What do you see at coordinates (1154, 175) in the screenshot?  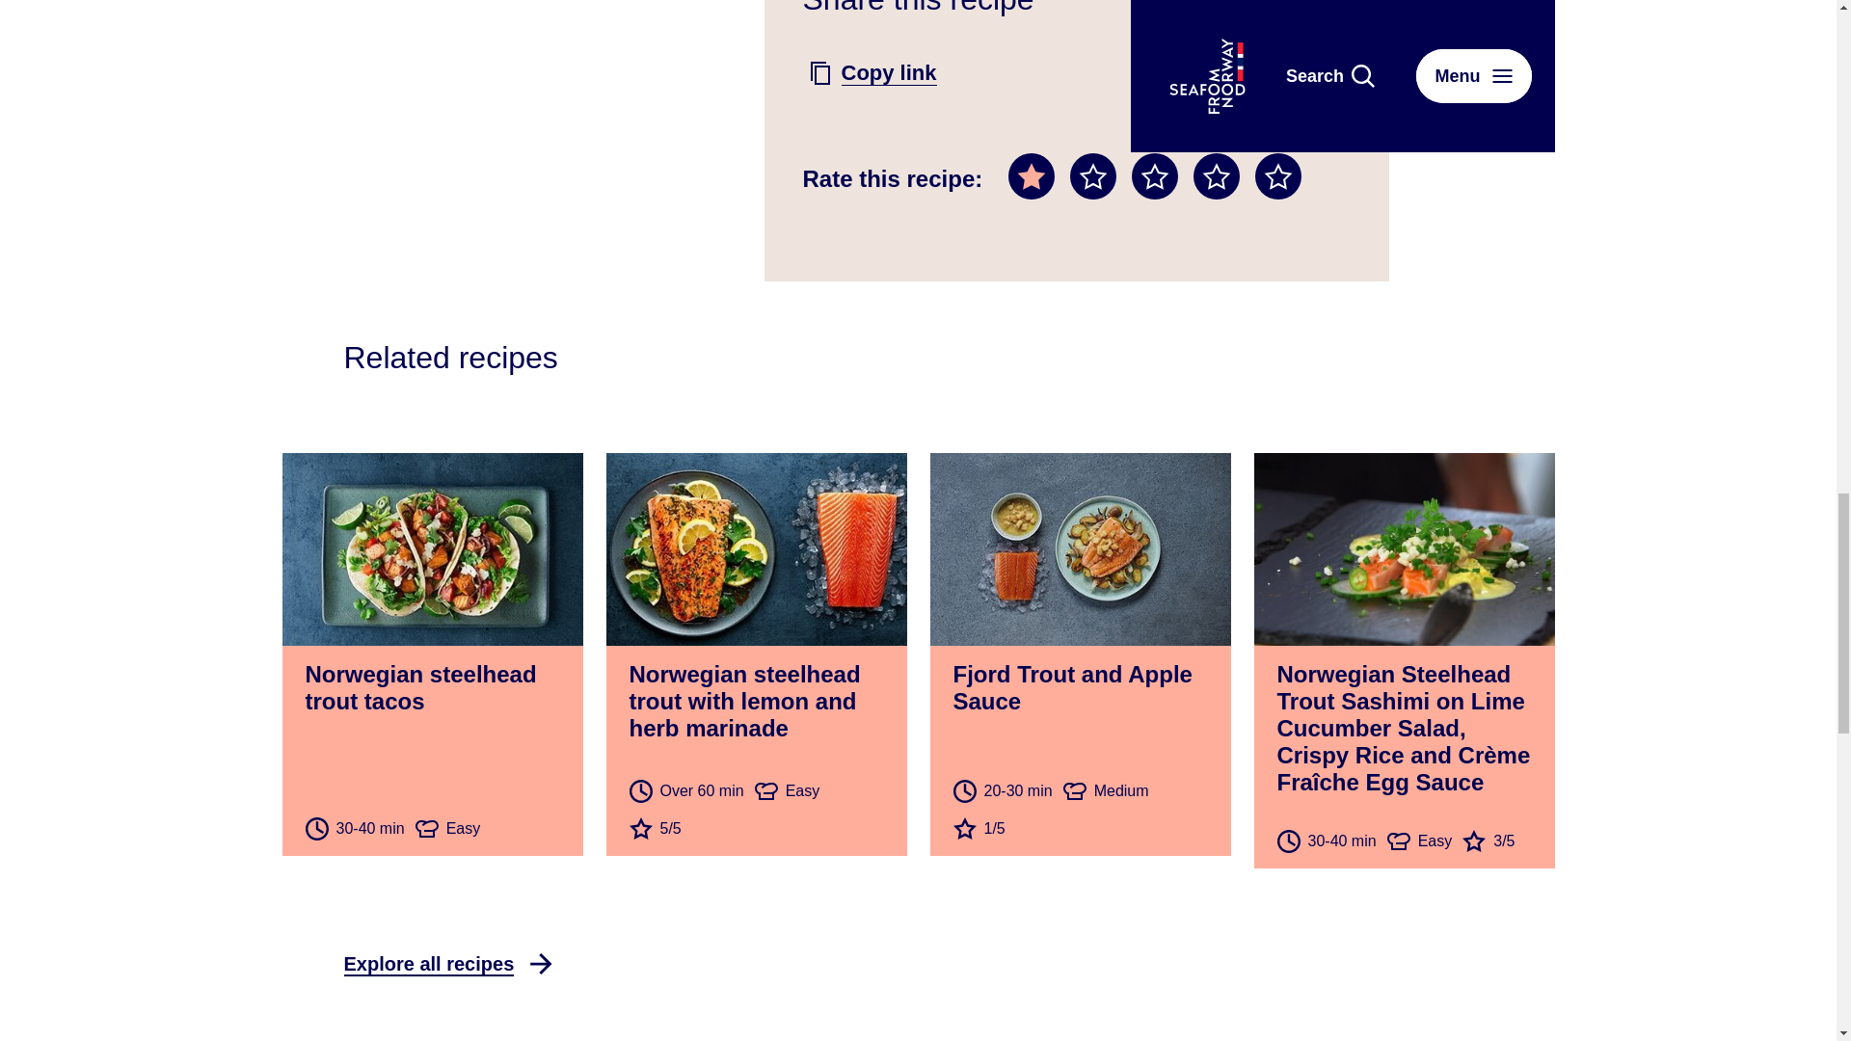 I see `3` at bounding box center [1154, 175].